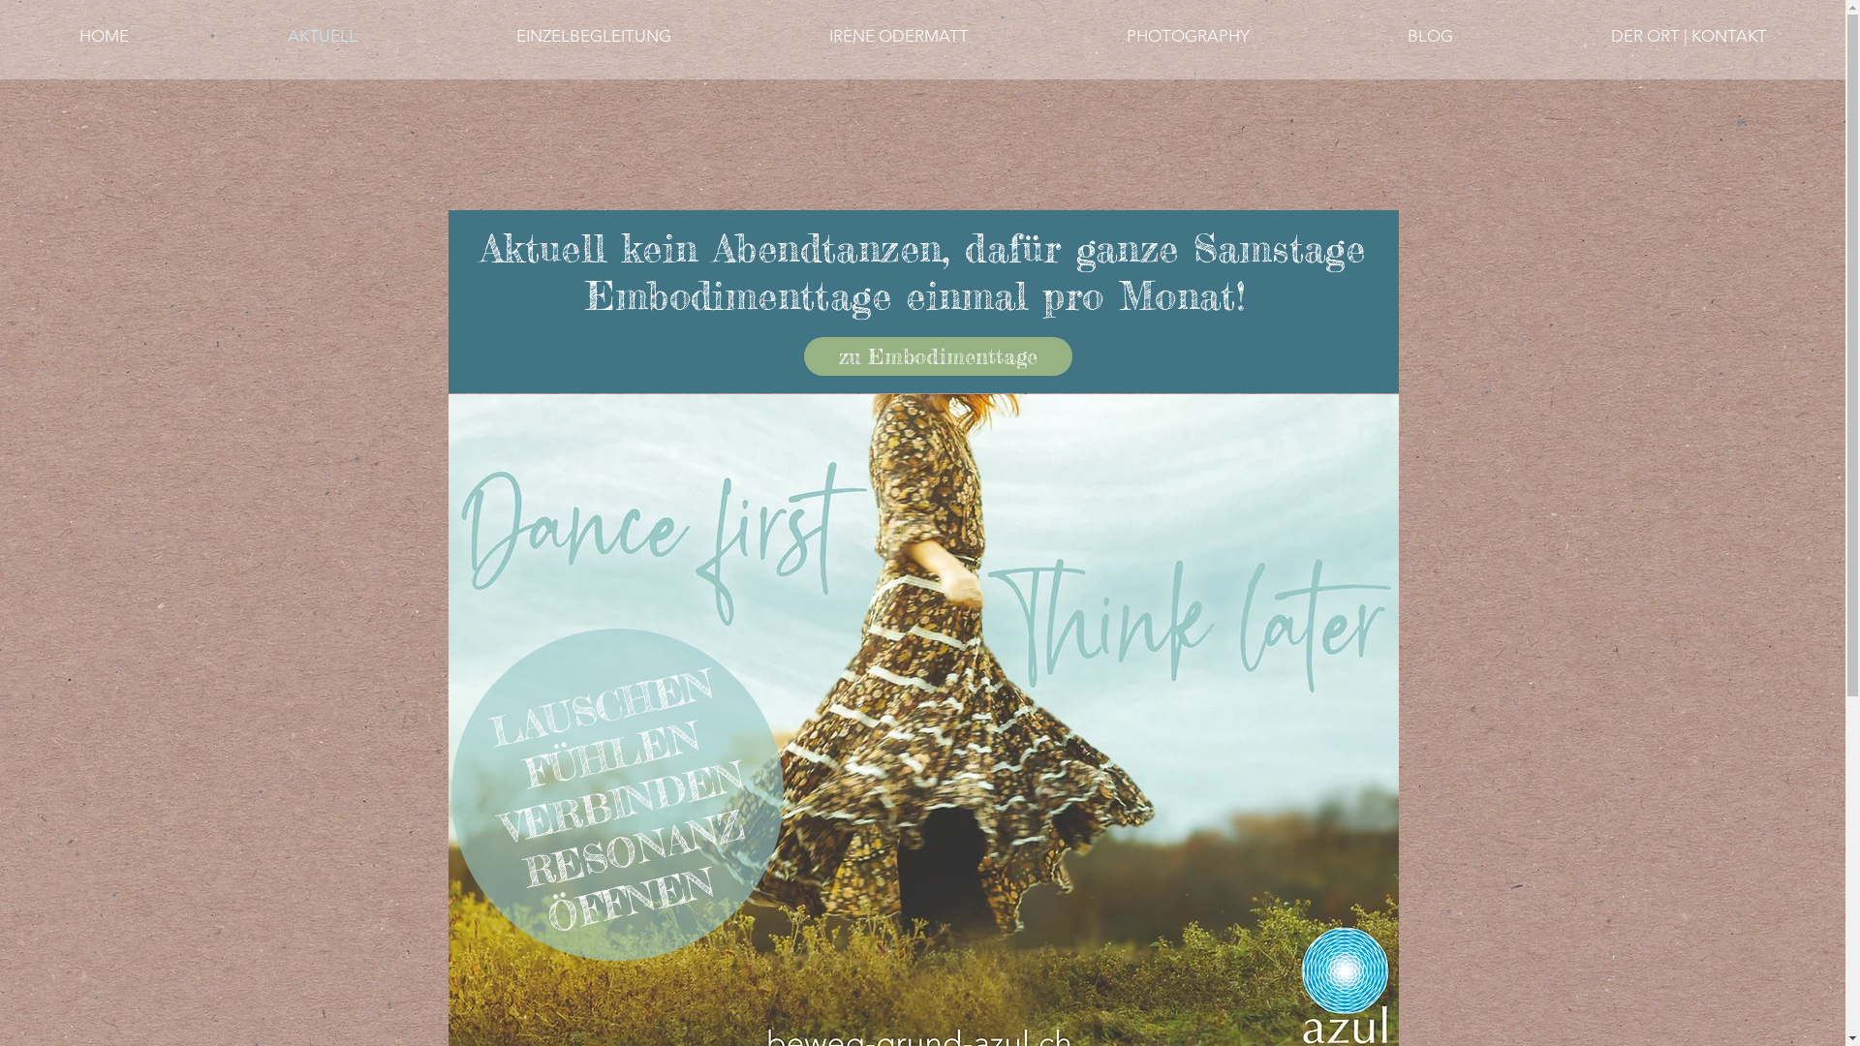 This screenshot has height=1046, width=1860. What do you see at coordinates (1430, 37) in the screenshot?
I see `BLOG` at bounding box center [1430, 37].